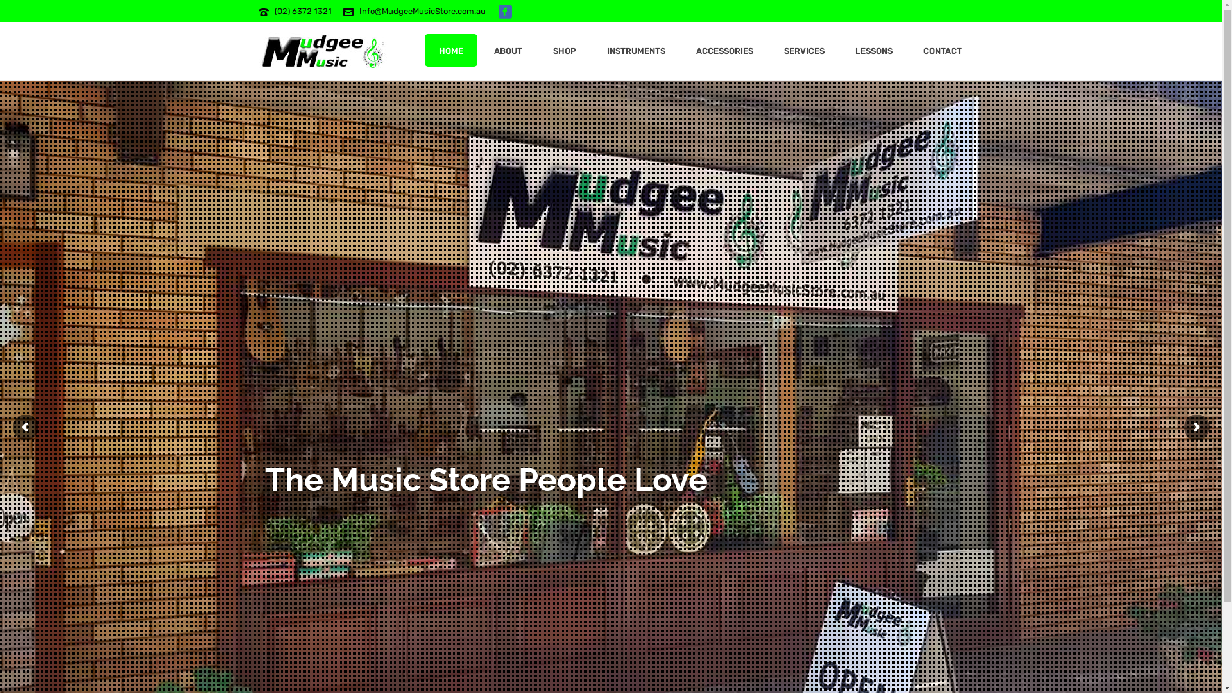  I want to click on HOME, so click(451, 50).